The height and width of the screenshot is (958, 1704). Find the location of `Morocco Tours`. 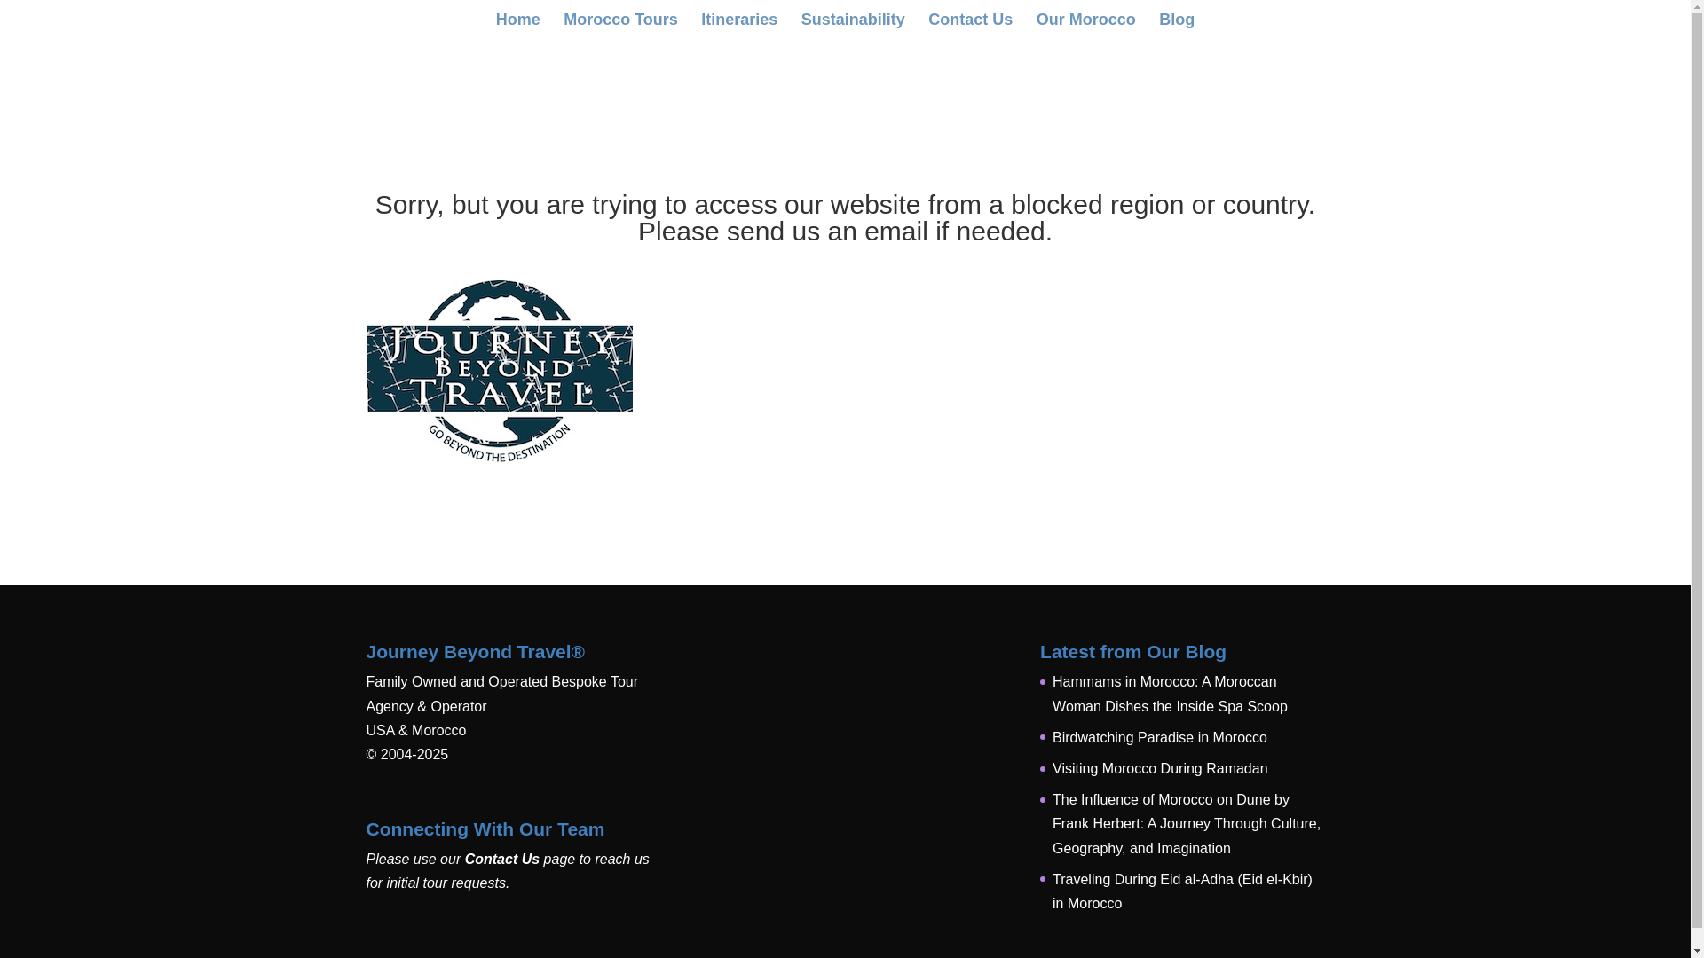

Morocco Tours is located at coordinates (621, 27).